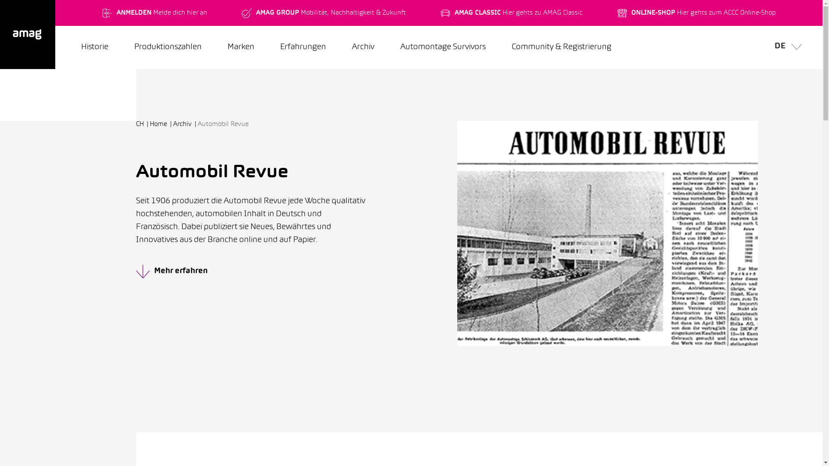 The width and height of the screenshot is (829, 466). Describe the element at coordinates (168, 47) in the screenshot. I see `Produktionszahlen` at that location.